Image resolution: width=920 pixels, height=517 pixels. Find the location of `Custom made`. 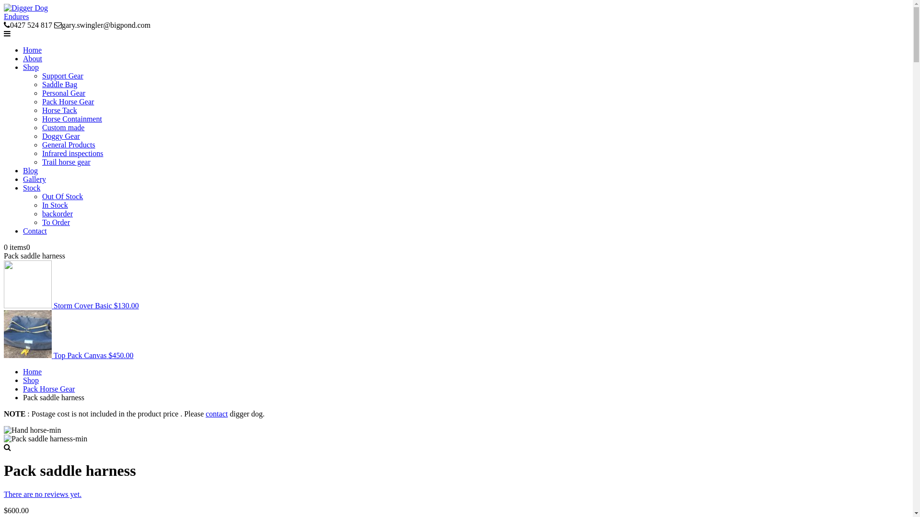

Custom made is located at coordinates (63, 127).